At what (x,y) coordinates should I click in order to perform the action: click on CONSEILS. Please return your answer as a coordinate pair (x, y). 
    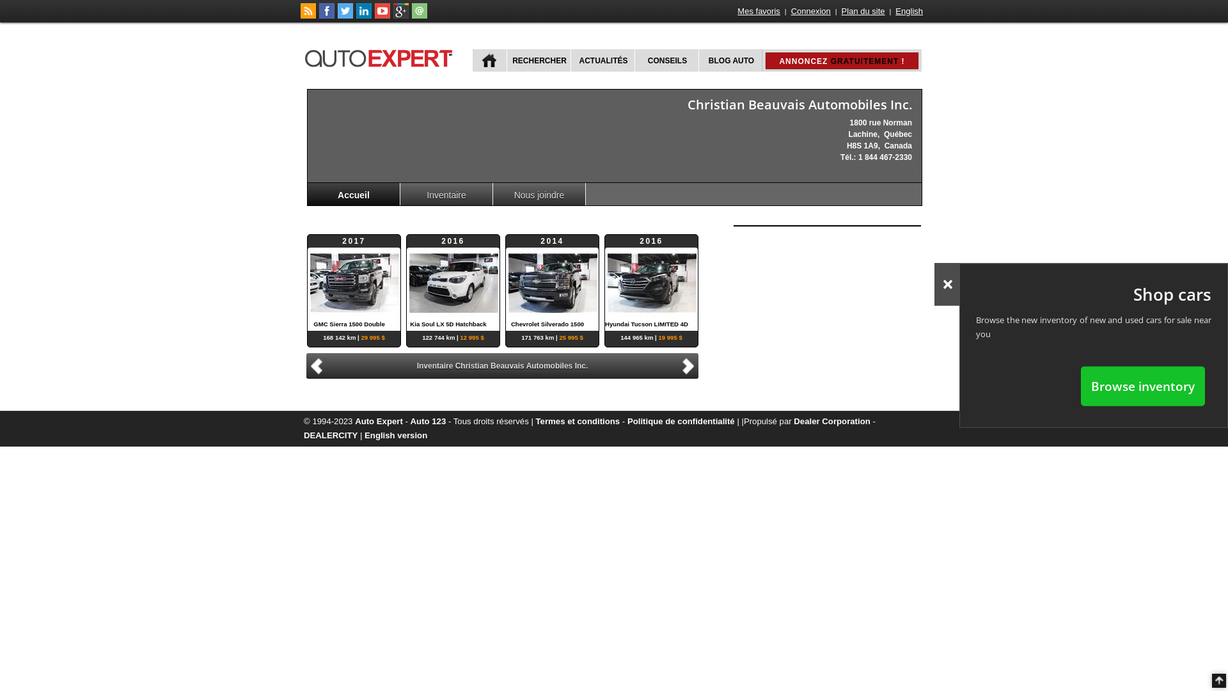
    Looking at the image, I should click on (666, 60).